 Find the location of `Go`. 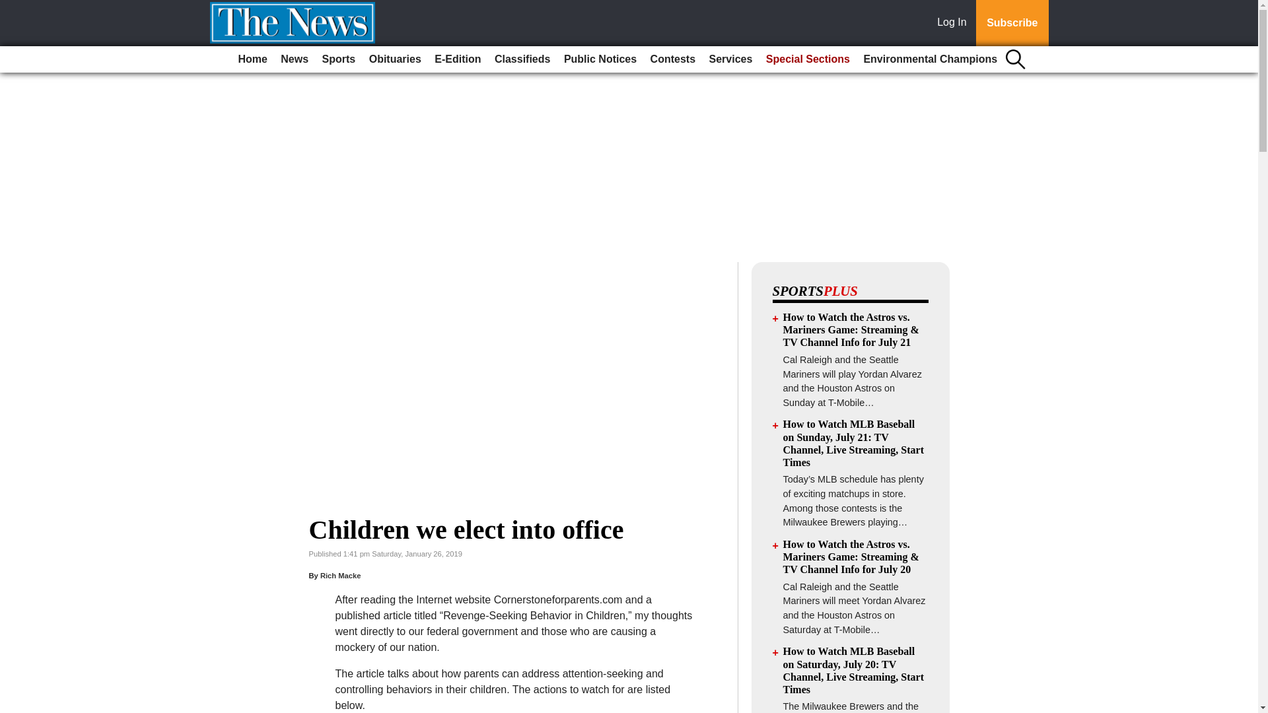

Go is located at coordinates (12, 8).